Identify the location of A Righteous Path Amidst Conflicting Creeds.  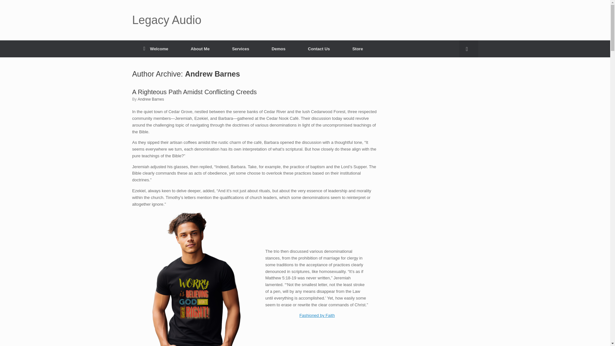
(194, 92).